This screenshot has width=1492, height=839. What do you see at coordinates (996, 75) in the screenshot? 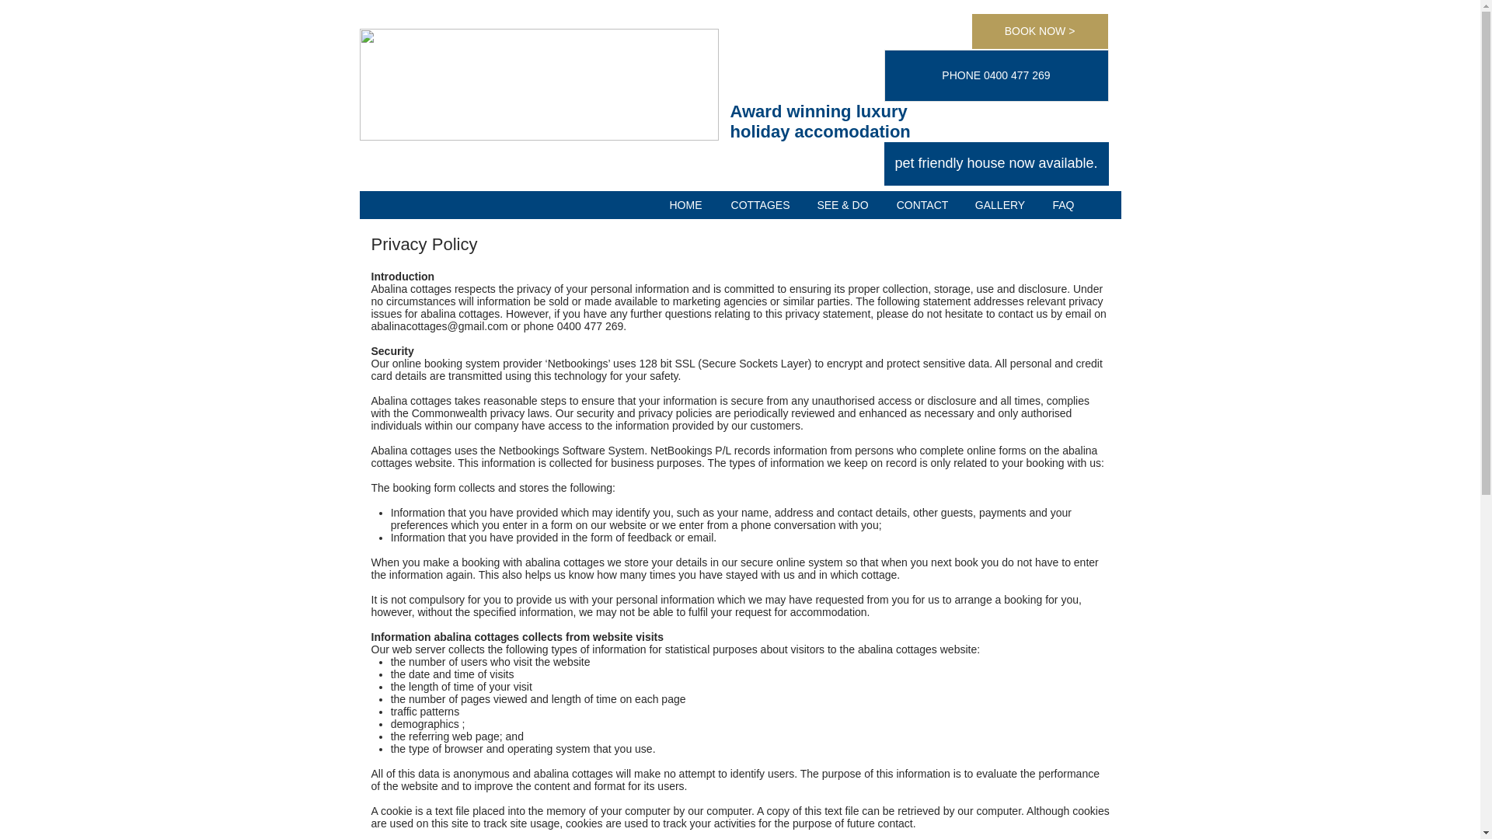
I see `PHONE 0400 477 269` at bounding box center [996, 75].